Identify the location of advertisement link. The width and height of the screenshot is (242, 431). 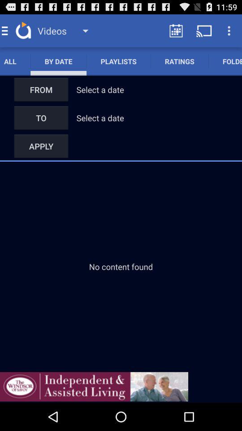
(94, 387).